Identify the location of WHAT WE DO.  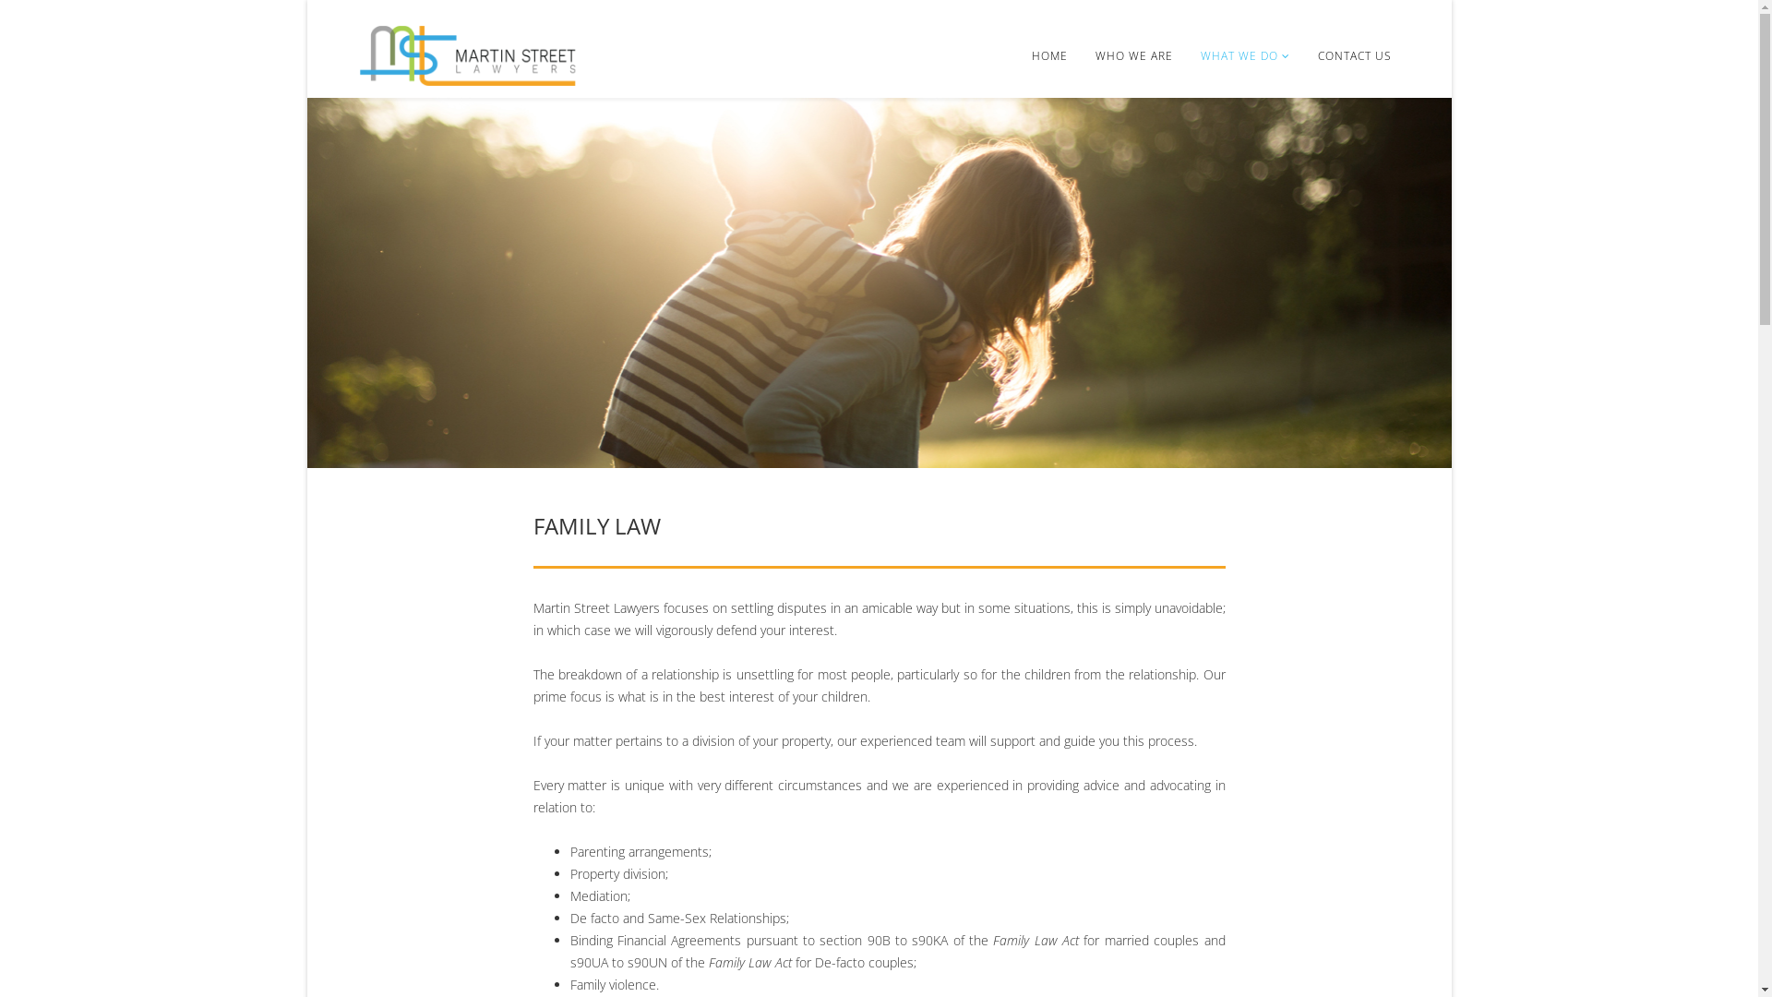
(1246, 56).